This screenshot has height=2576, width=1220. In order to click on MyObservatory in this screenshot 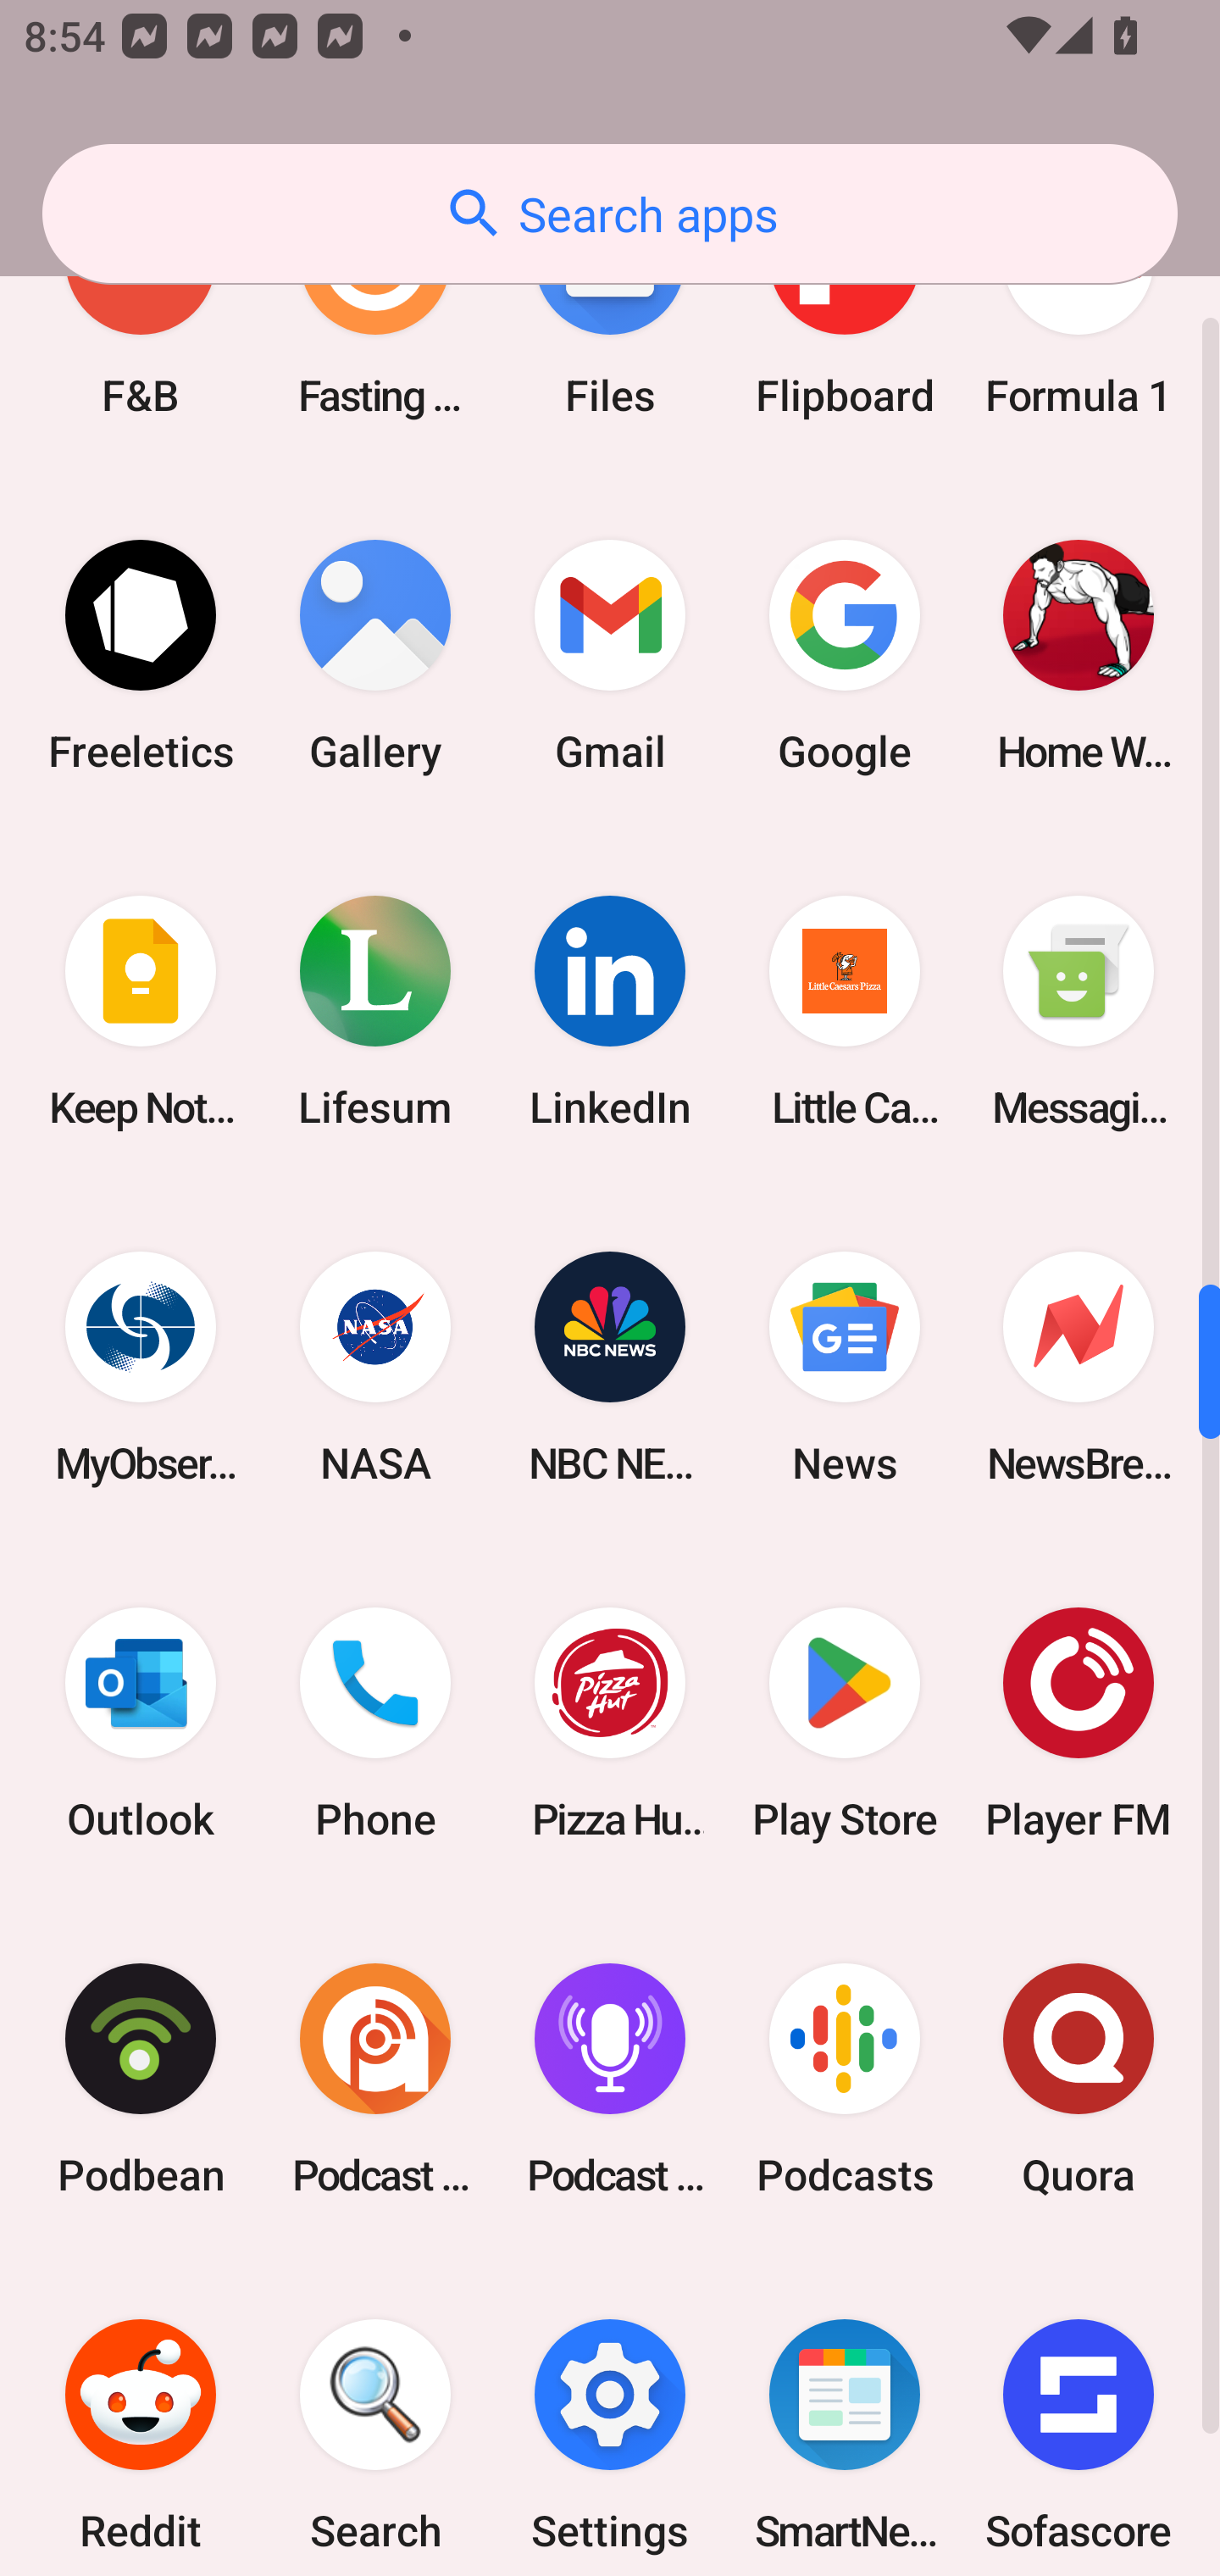, I will do `click(141, 1368)`.